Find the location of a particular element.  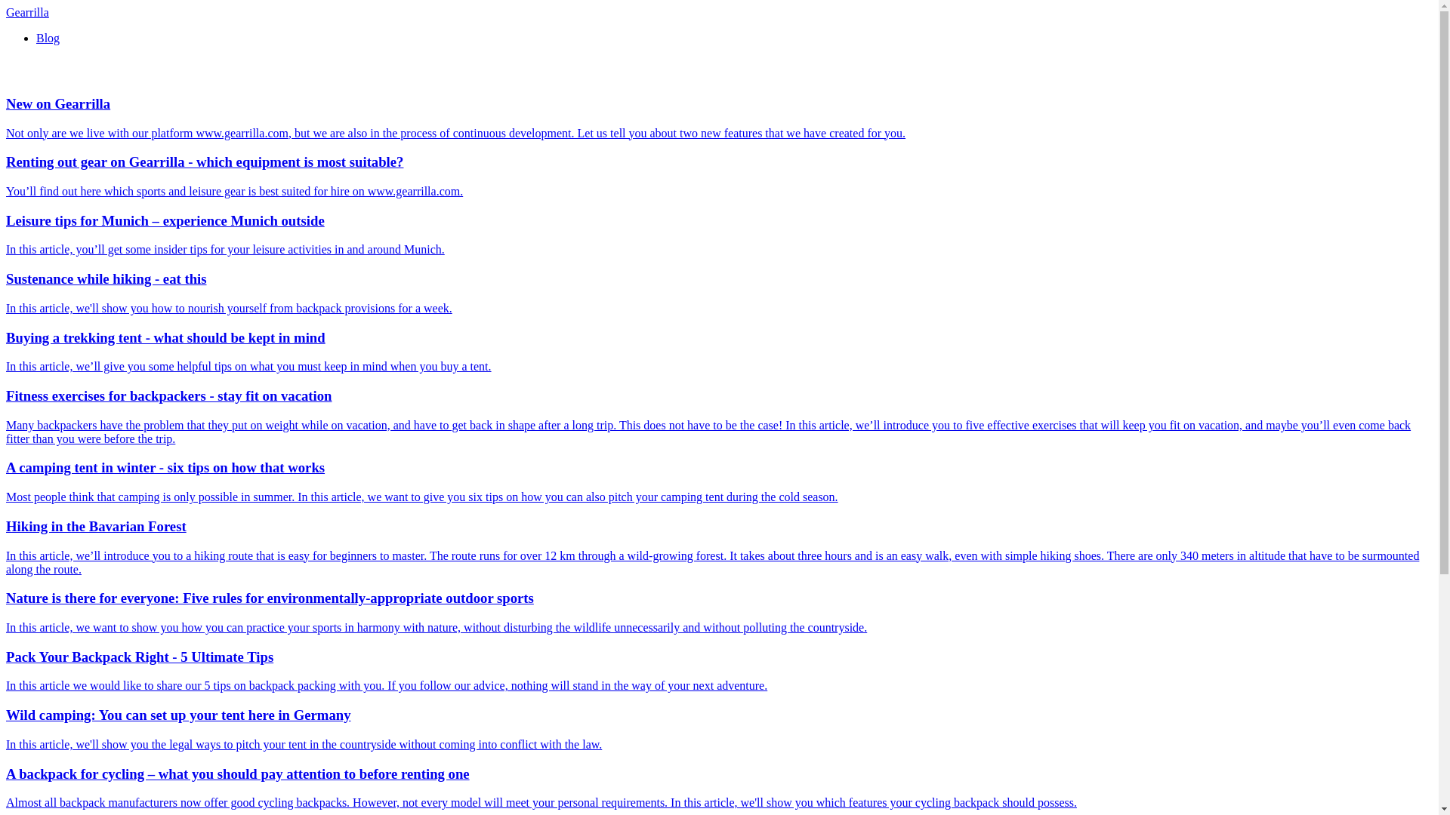

Gearrilla is located at coordinates (27, 12).